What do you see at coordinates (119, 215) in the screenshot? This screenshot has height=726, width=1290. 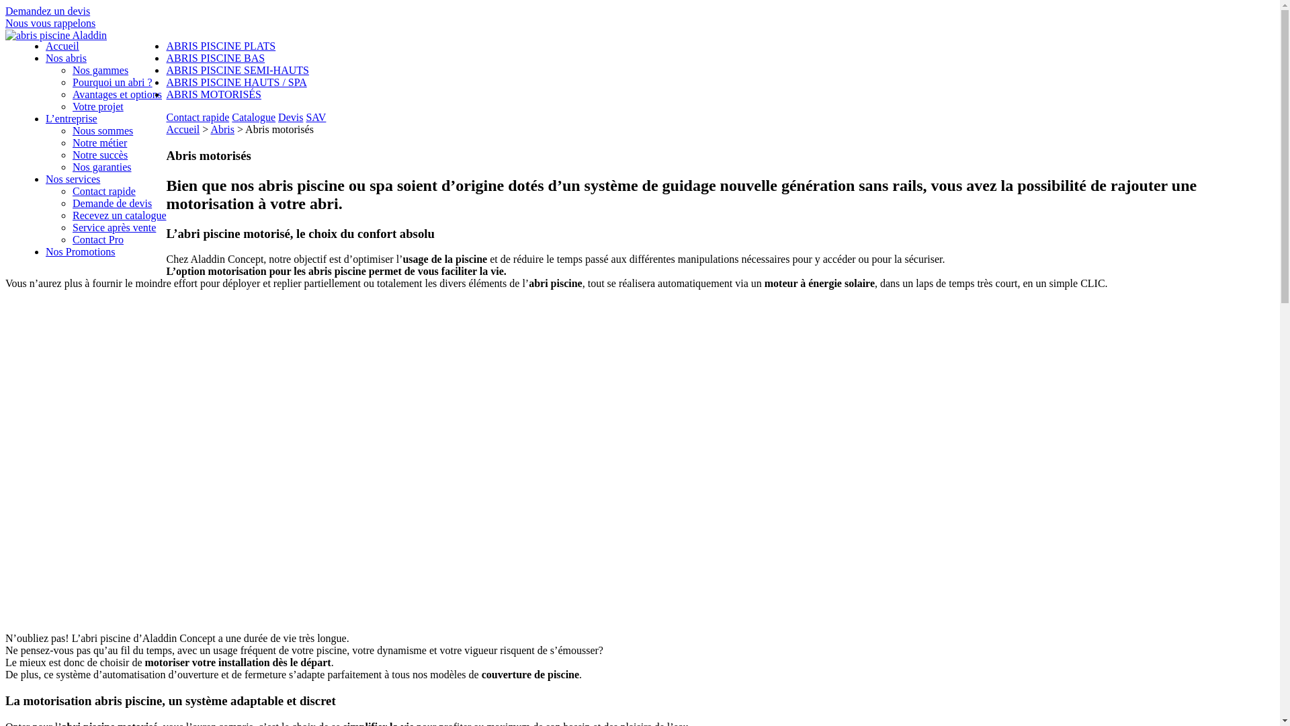 I see `Recevez un catalogue` at bounding box center [119, 215].